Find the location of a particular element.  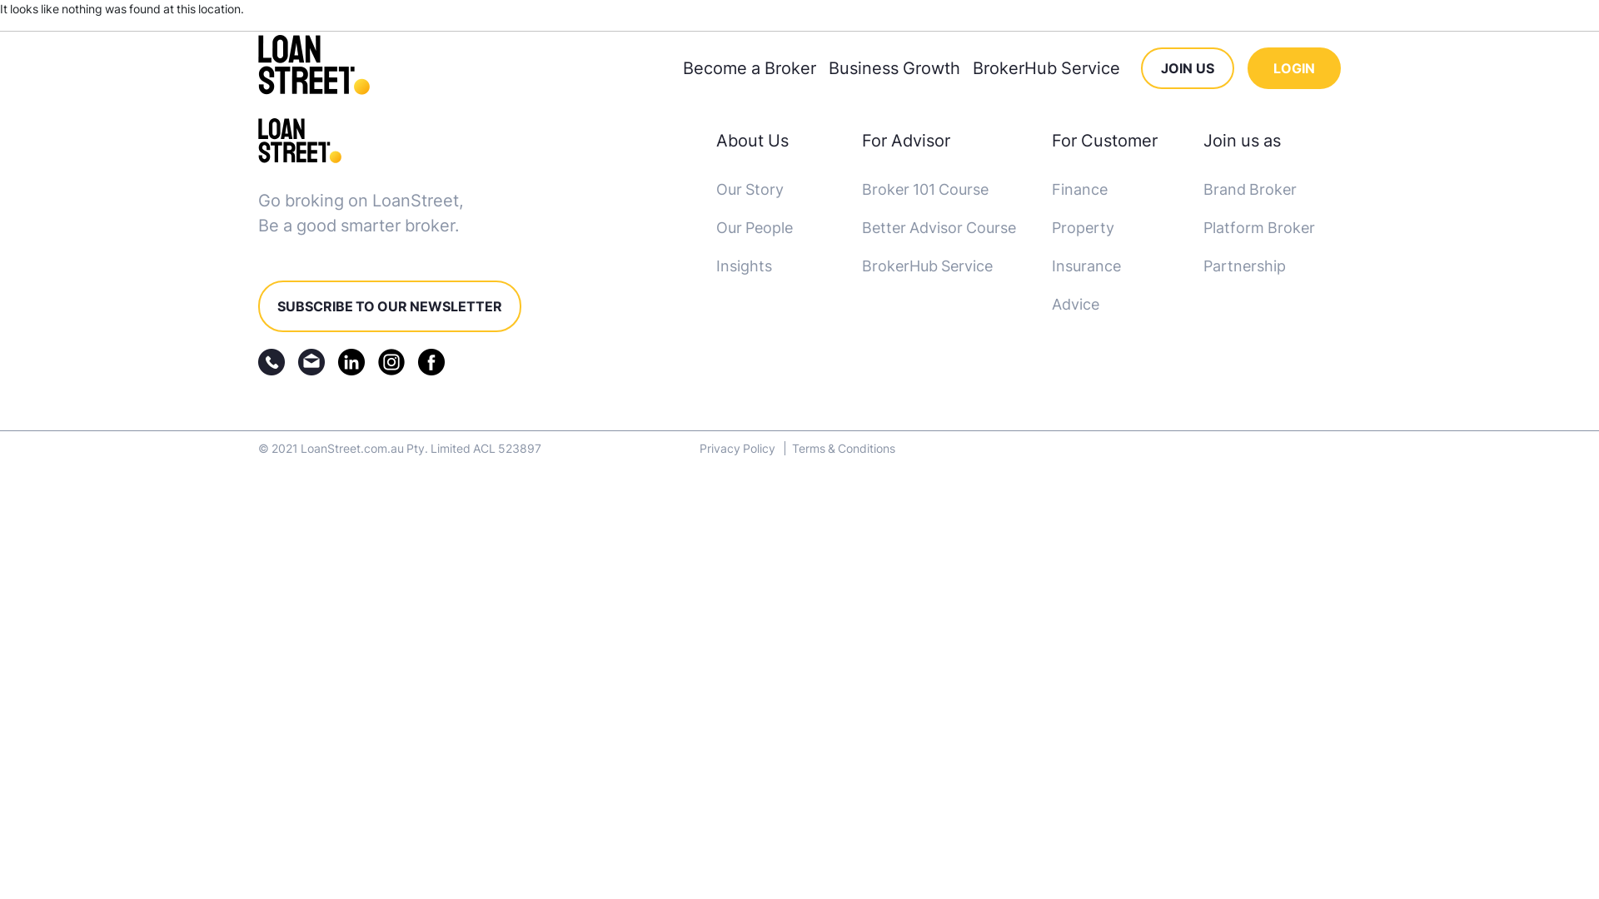

Property is located at coordinates (1083, 228).